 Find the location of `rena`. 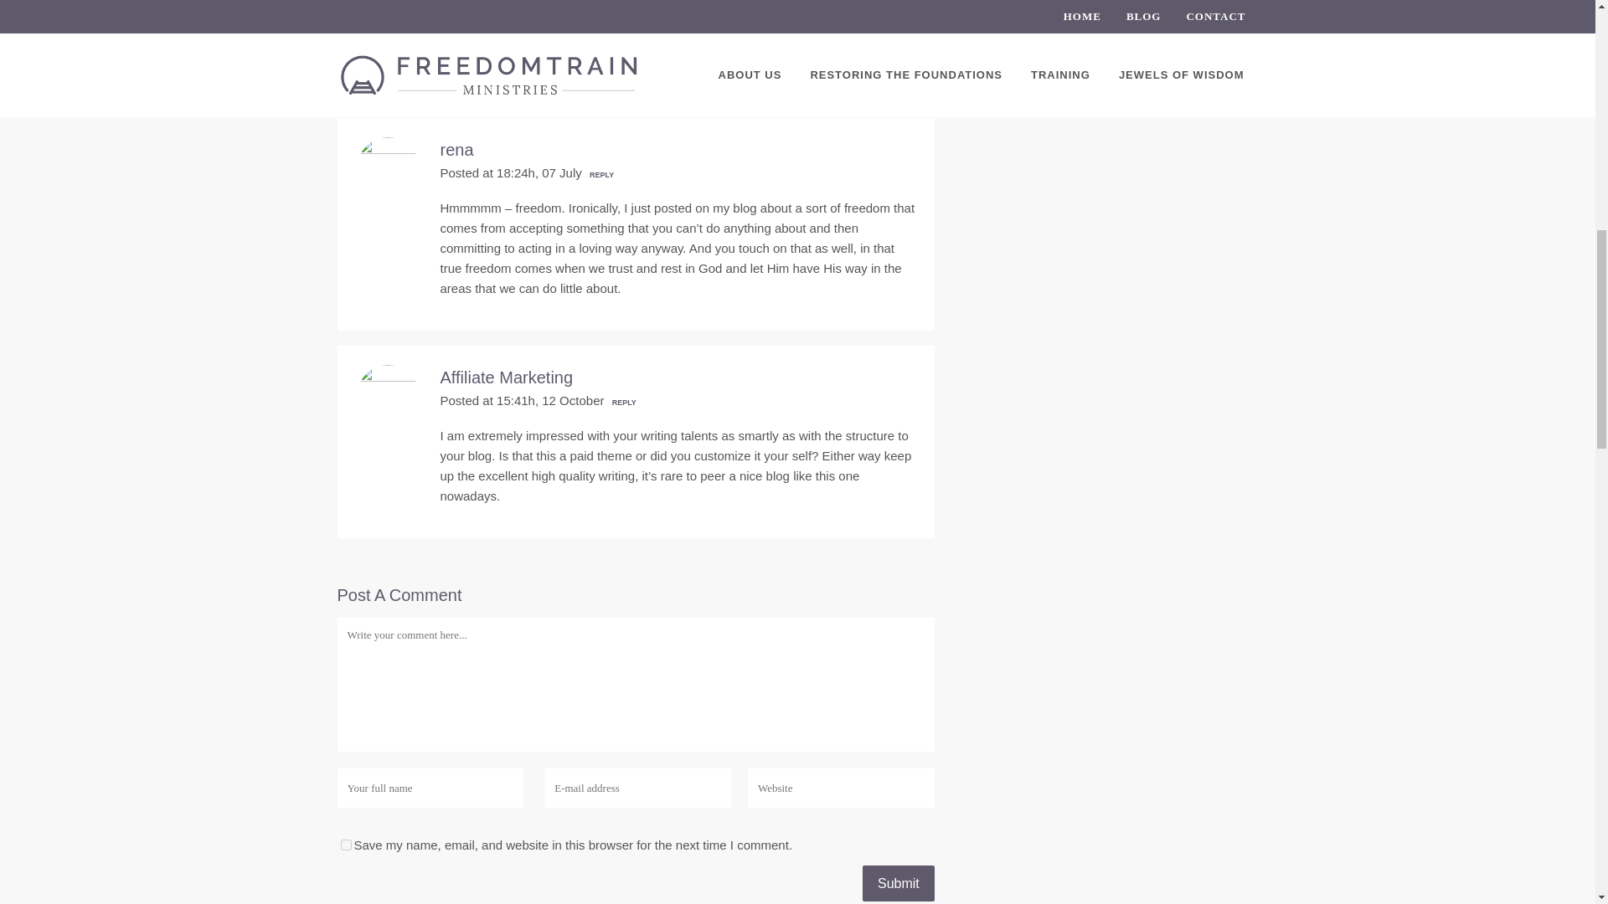

rena is located at coordinates (457, 150).